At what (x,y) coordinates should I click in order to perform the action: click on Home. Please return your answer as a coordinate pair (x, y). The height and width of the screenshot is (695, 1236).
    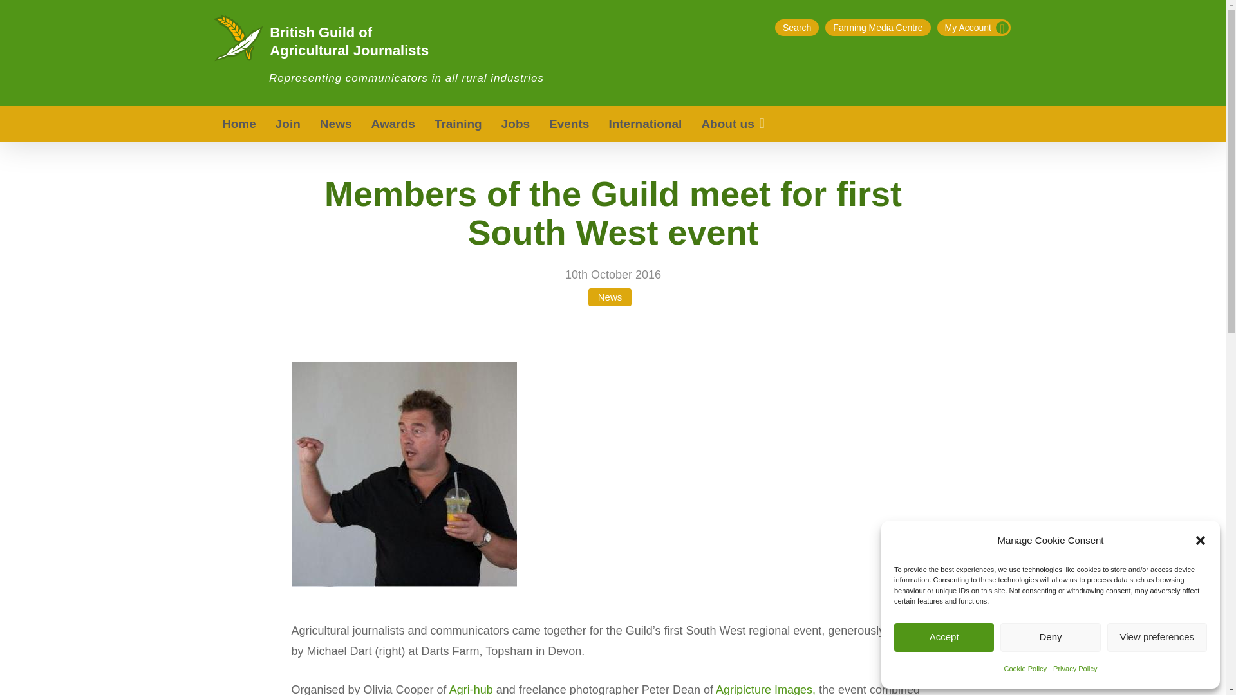
    Looking at the image, I should click on (239, 124).